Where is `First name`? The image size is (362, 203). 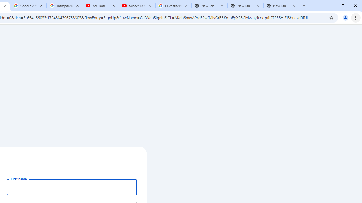 First name is located at coordinates (72, 187).